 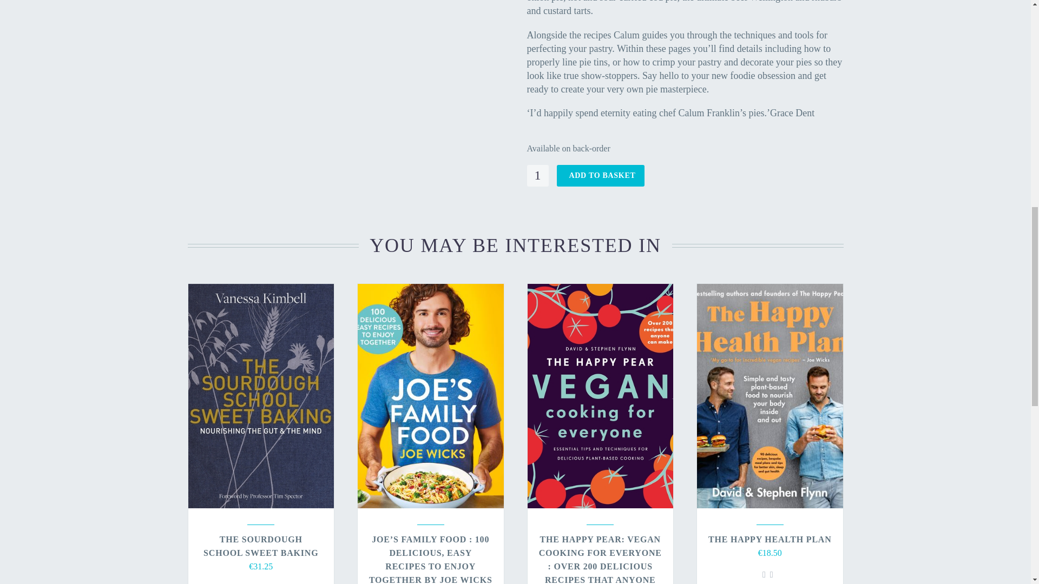 What do you see at coordinates (537, 175) in the screenshot?
I see `Qty` at bounding box center [537, 175].